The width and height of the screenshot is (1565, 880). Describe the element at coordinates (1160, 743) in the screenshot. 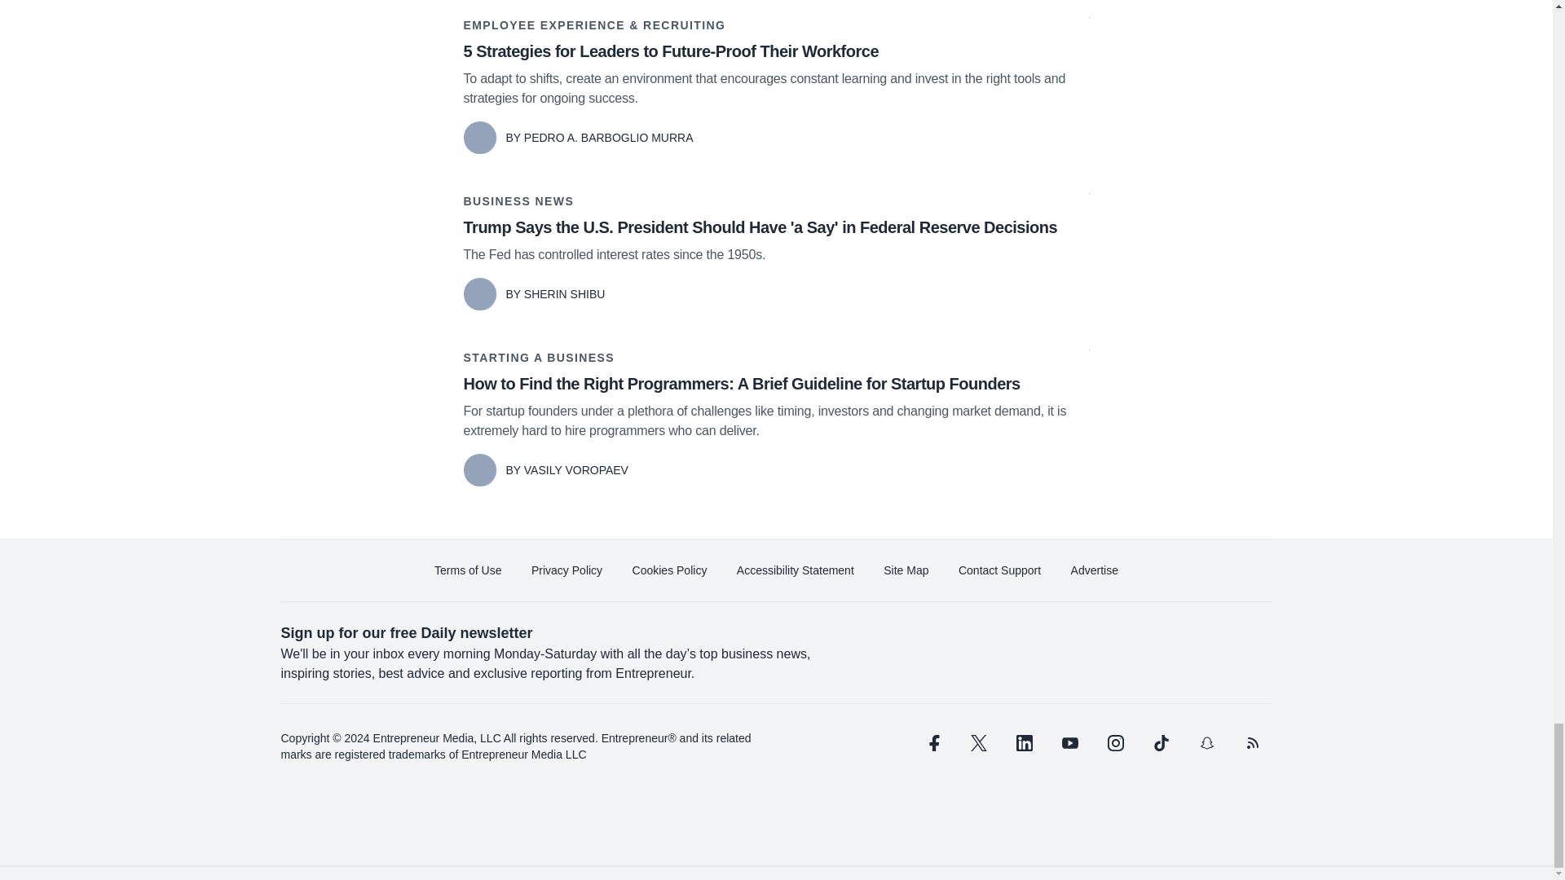

I see `tiktok` at that location.